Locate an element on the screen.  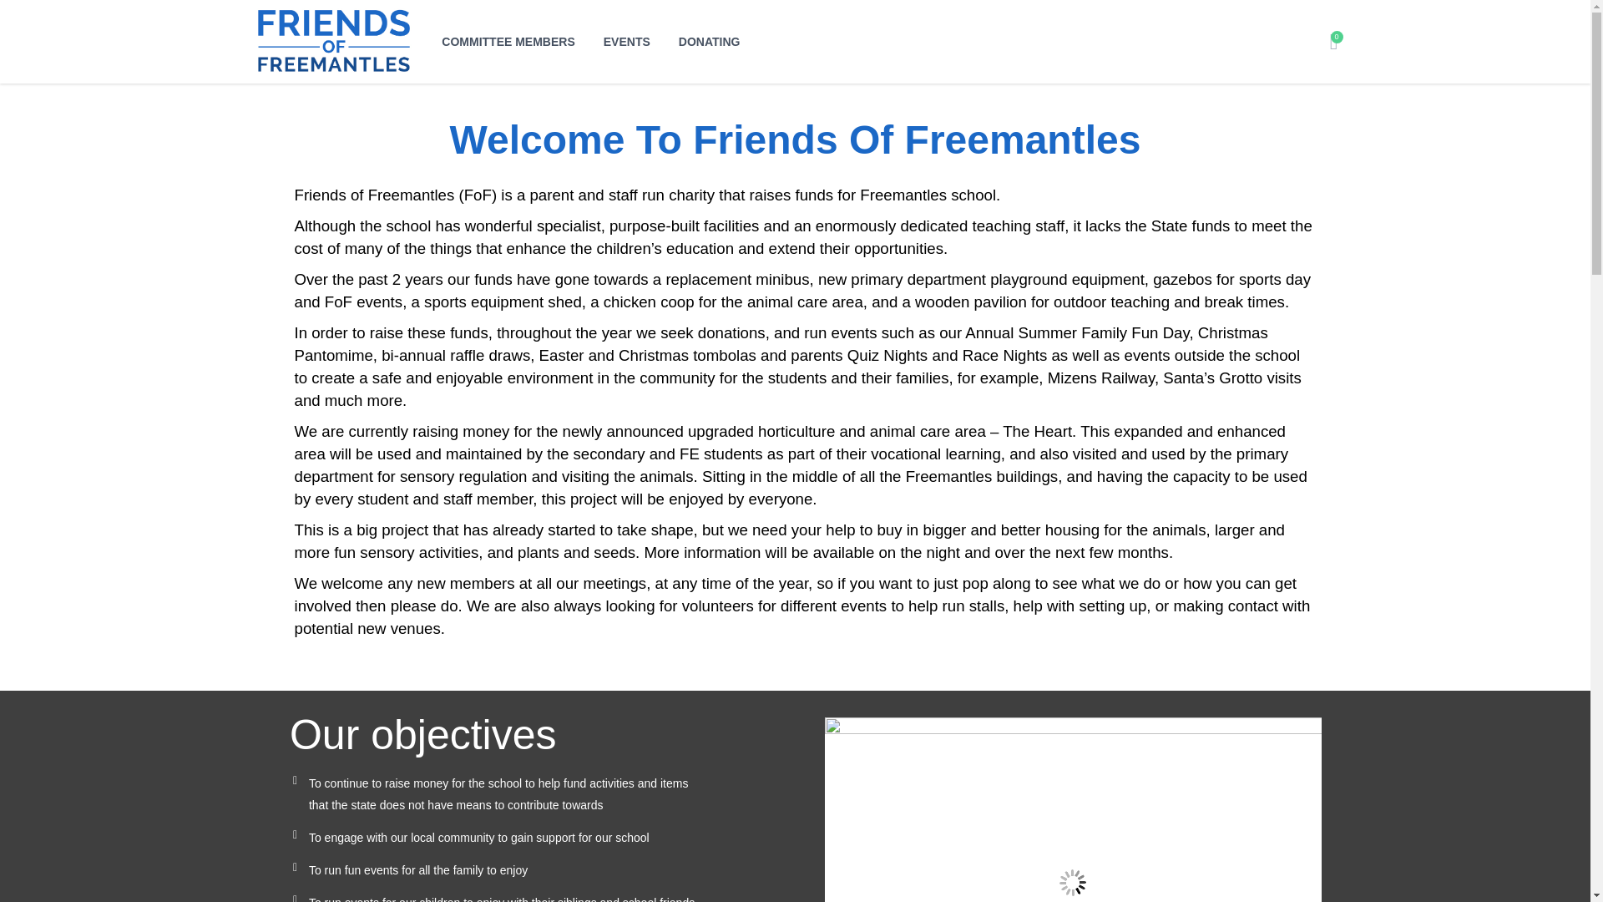
EVENTS is located at coordinates (627, 42).